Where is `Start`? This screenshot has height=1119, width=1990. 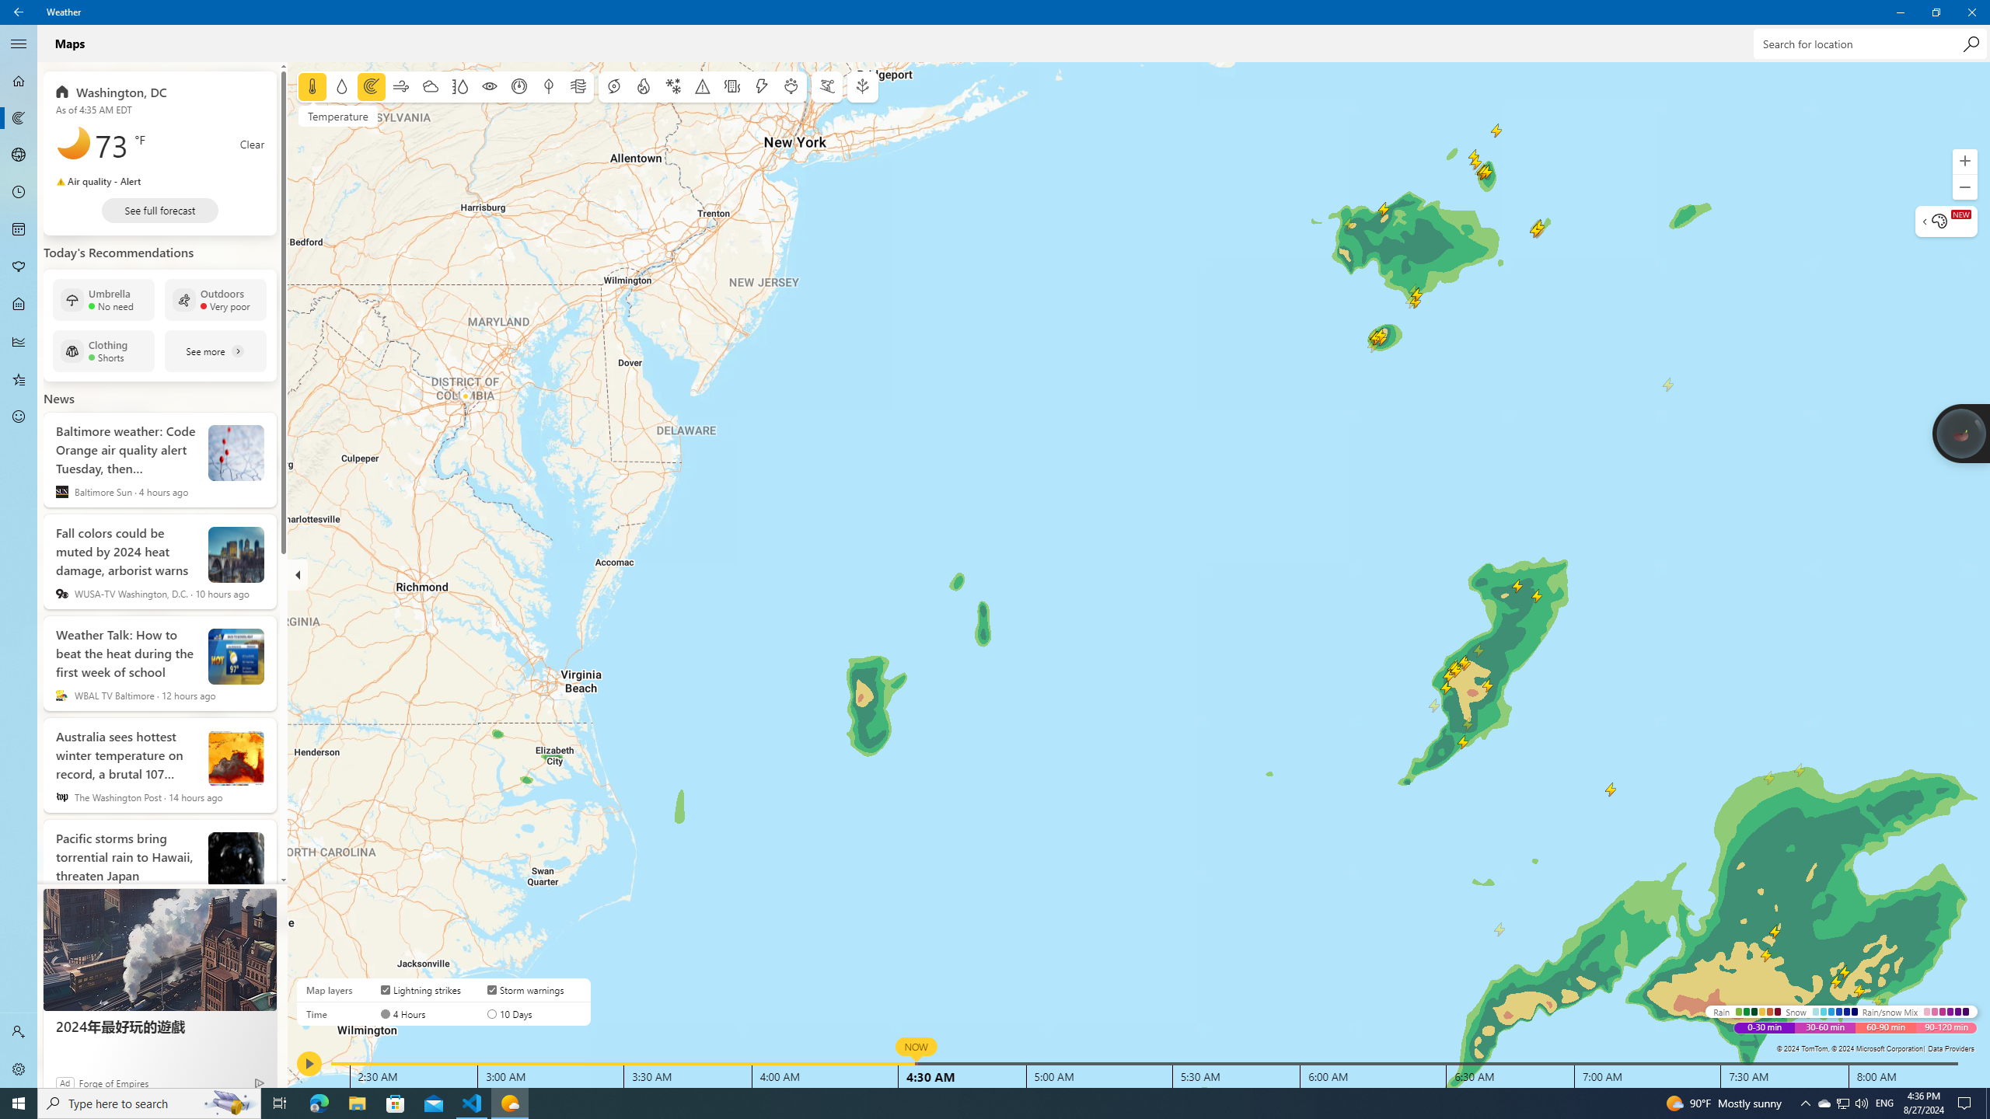 Start is located at coordinates (19, 267).